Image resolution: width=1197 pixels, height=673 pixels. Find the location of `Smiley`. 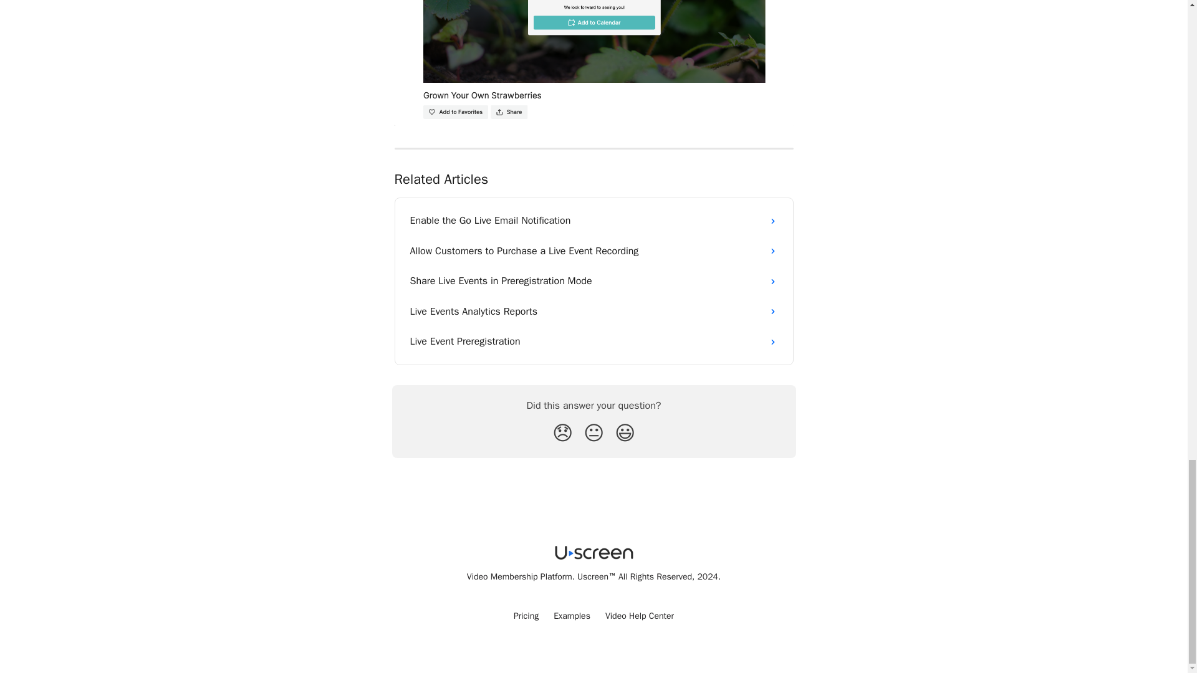

Smiley is located at coordinates (625, 434).